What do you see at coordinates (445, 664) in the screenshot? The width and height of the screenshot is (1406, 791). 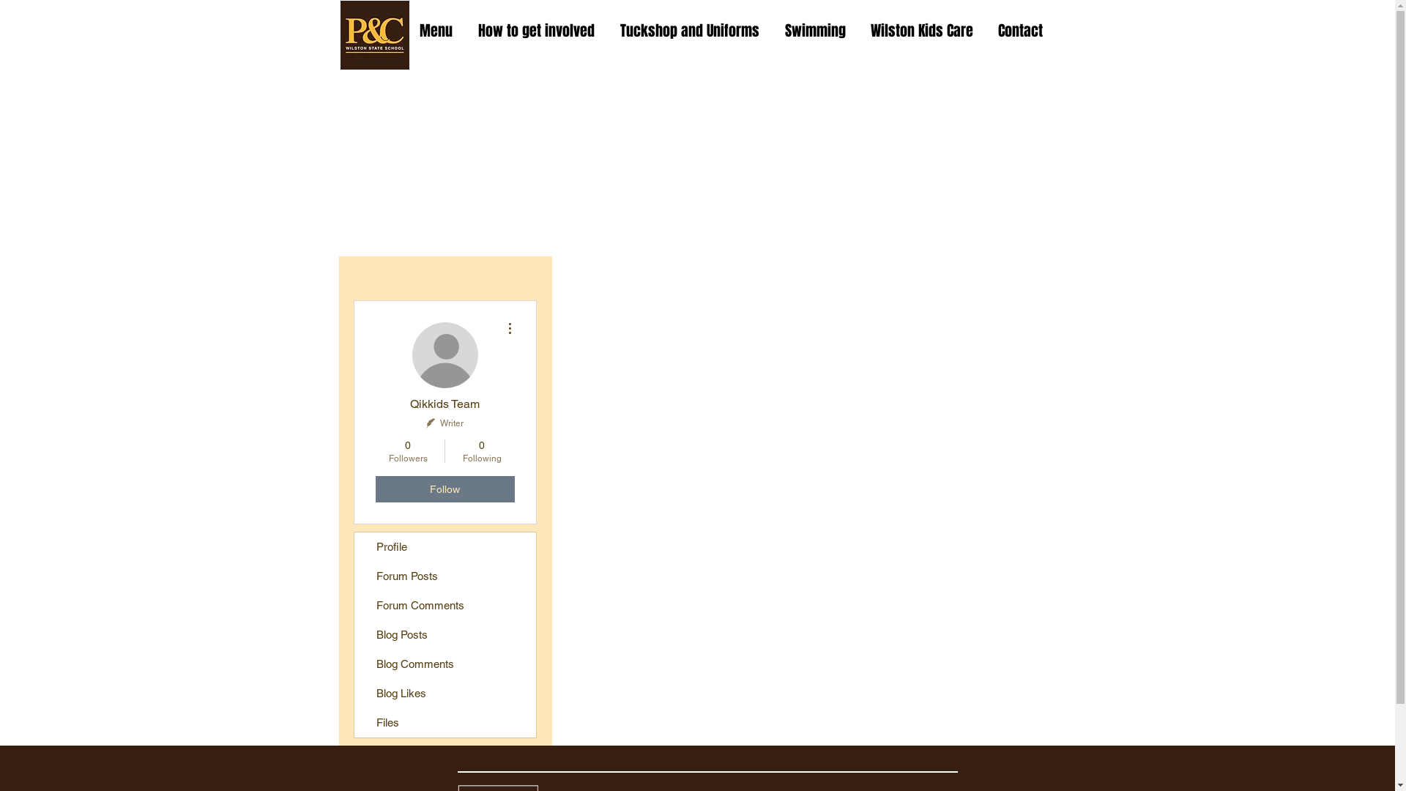 I see `Blog Comments` at bounding box center [445, 664].